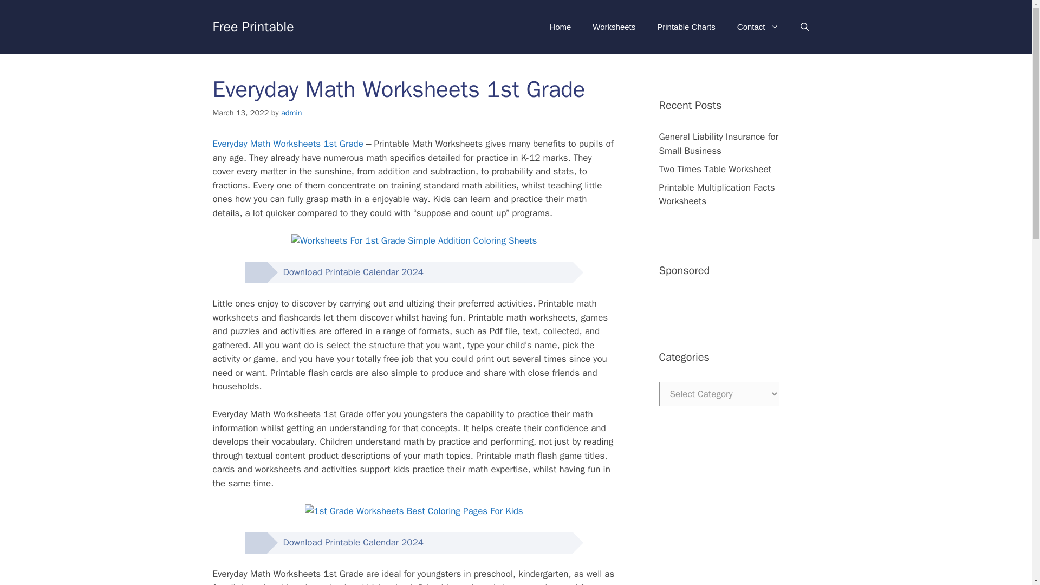 Image resolution: width=1040 pixels, height=585 pixels. I want to click on Printable Multiplication Facts Worksheets, so click(716, 194).